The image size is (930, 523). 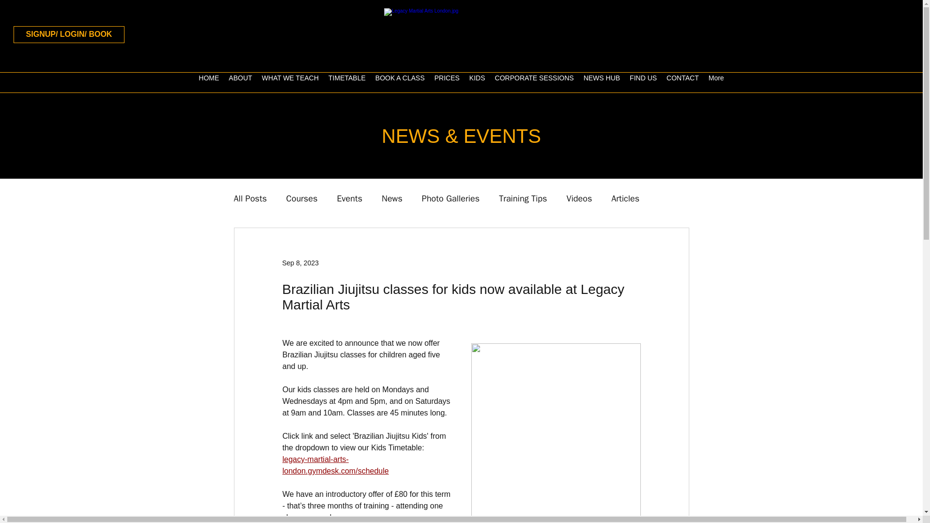 I want to click on Courses, so click(x=302, y=199).